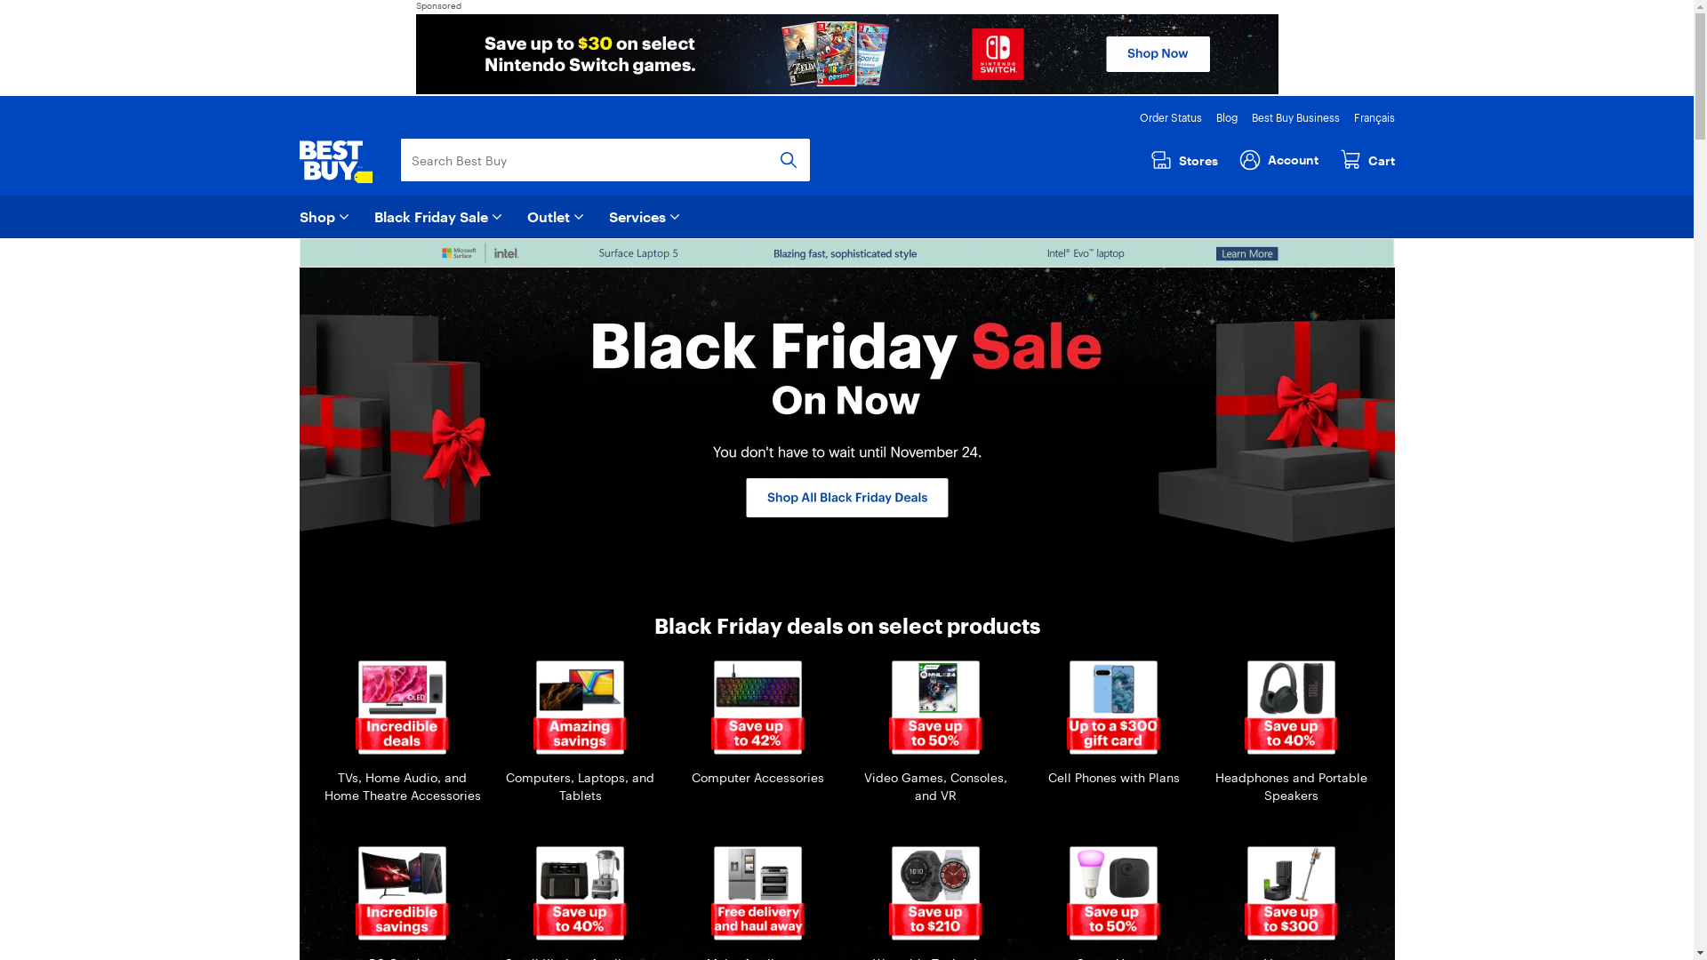 This screenshot has width=1707, height=960. I want to click on Account, so click(1284, 158).